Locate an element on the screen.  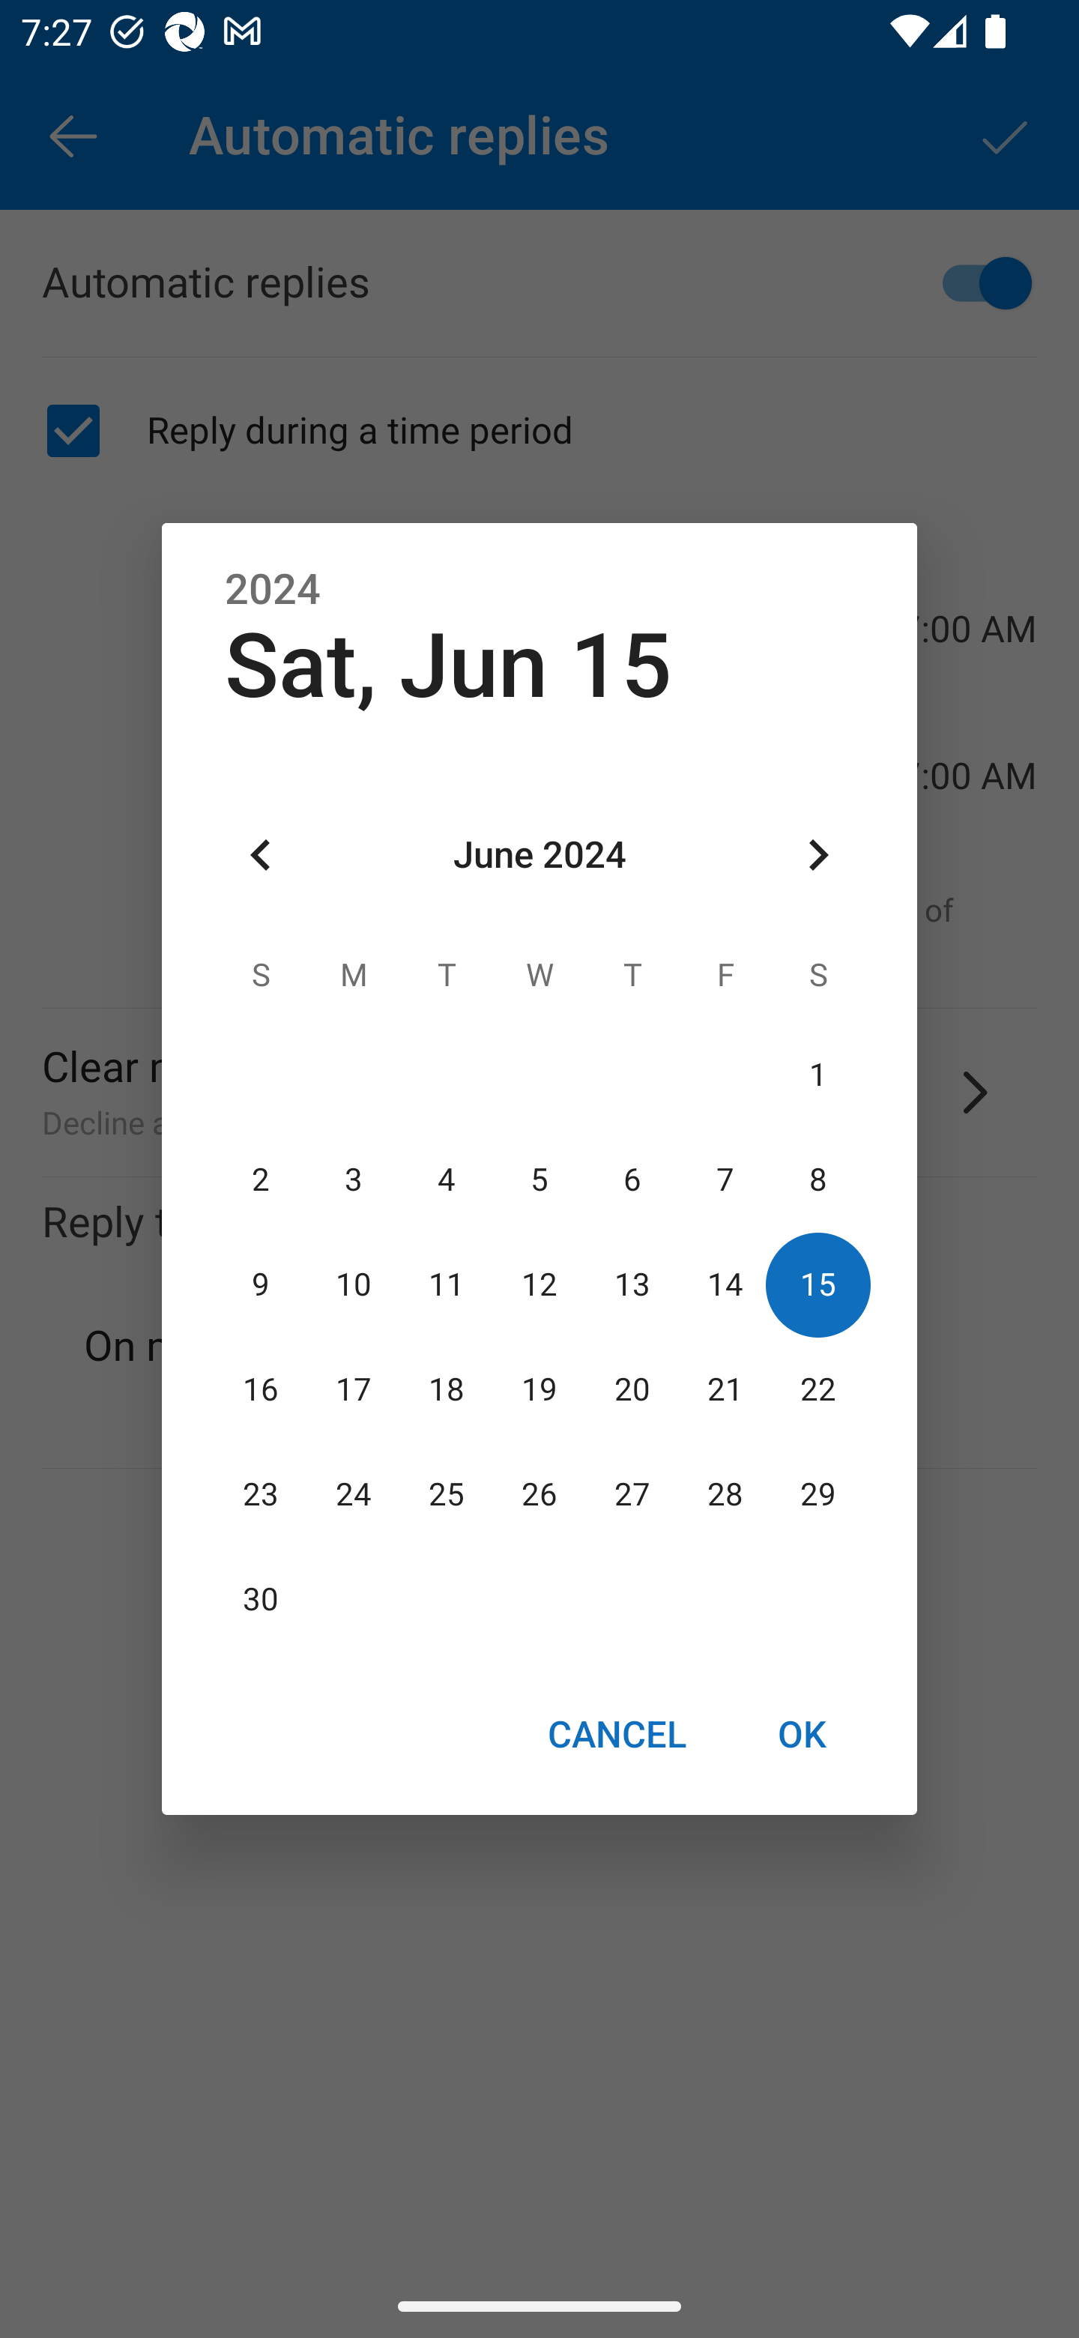
Next month is located at coordinates (818, 856).